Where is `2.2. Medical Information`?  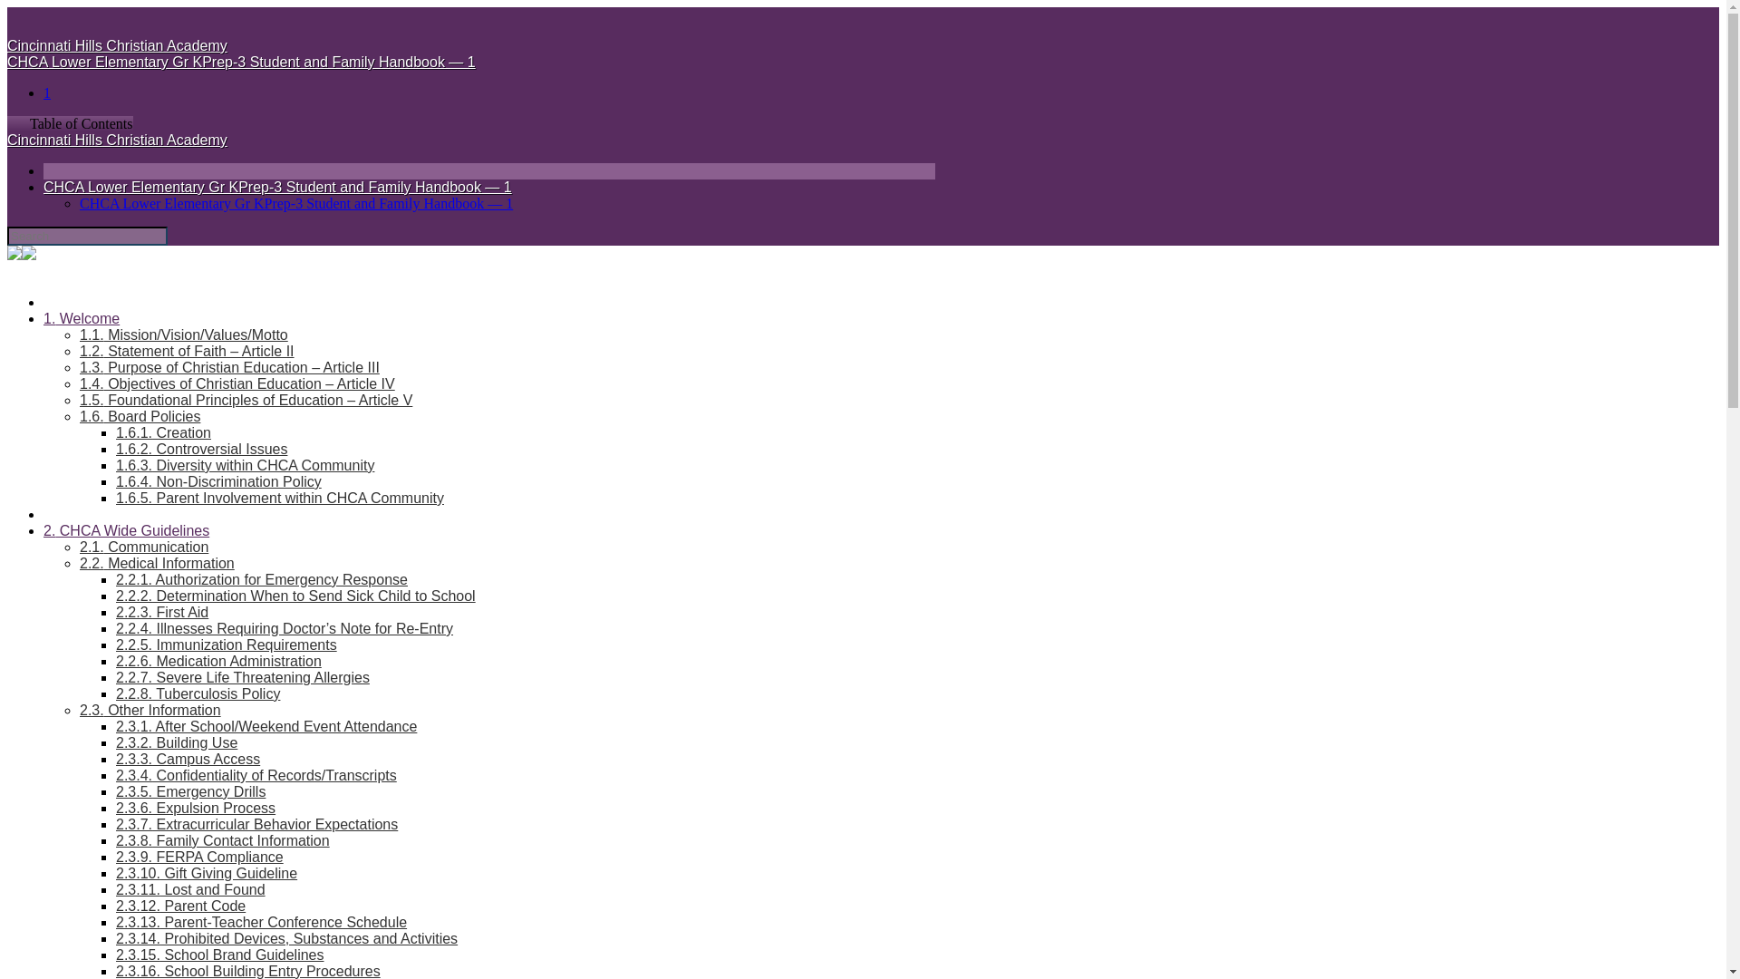 2.2. Medical Information is located at coordinates (158, 563).